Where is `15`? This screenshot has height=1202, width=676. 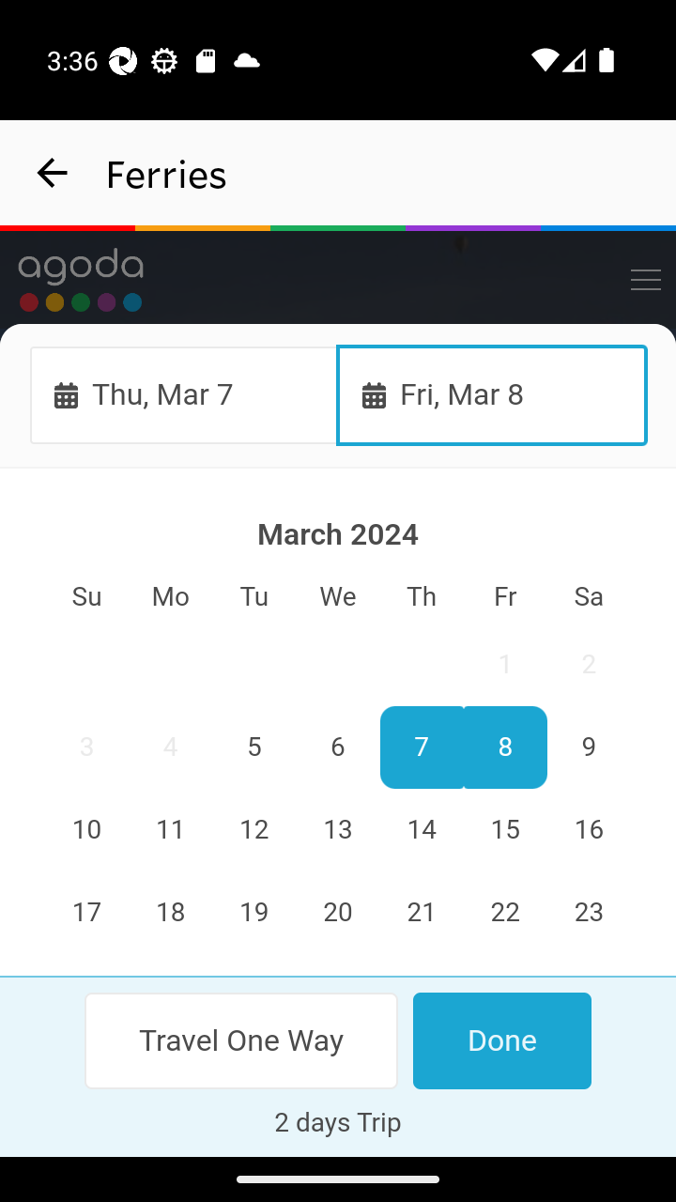 15 is located at coordinates (504, 830).